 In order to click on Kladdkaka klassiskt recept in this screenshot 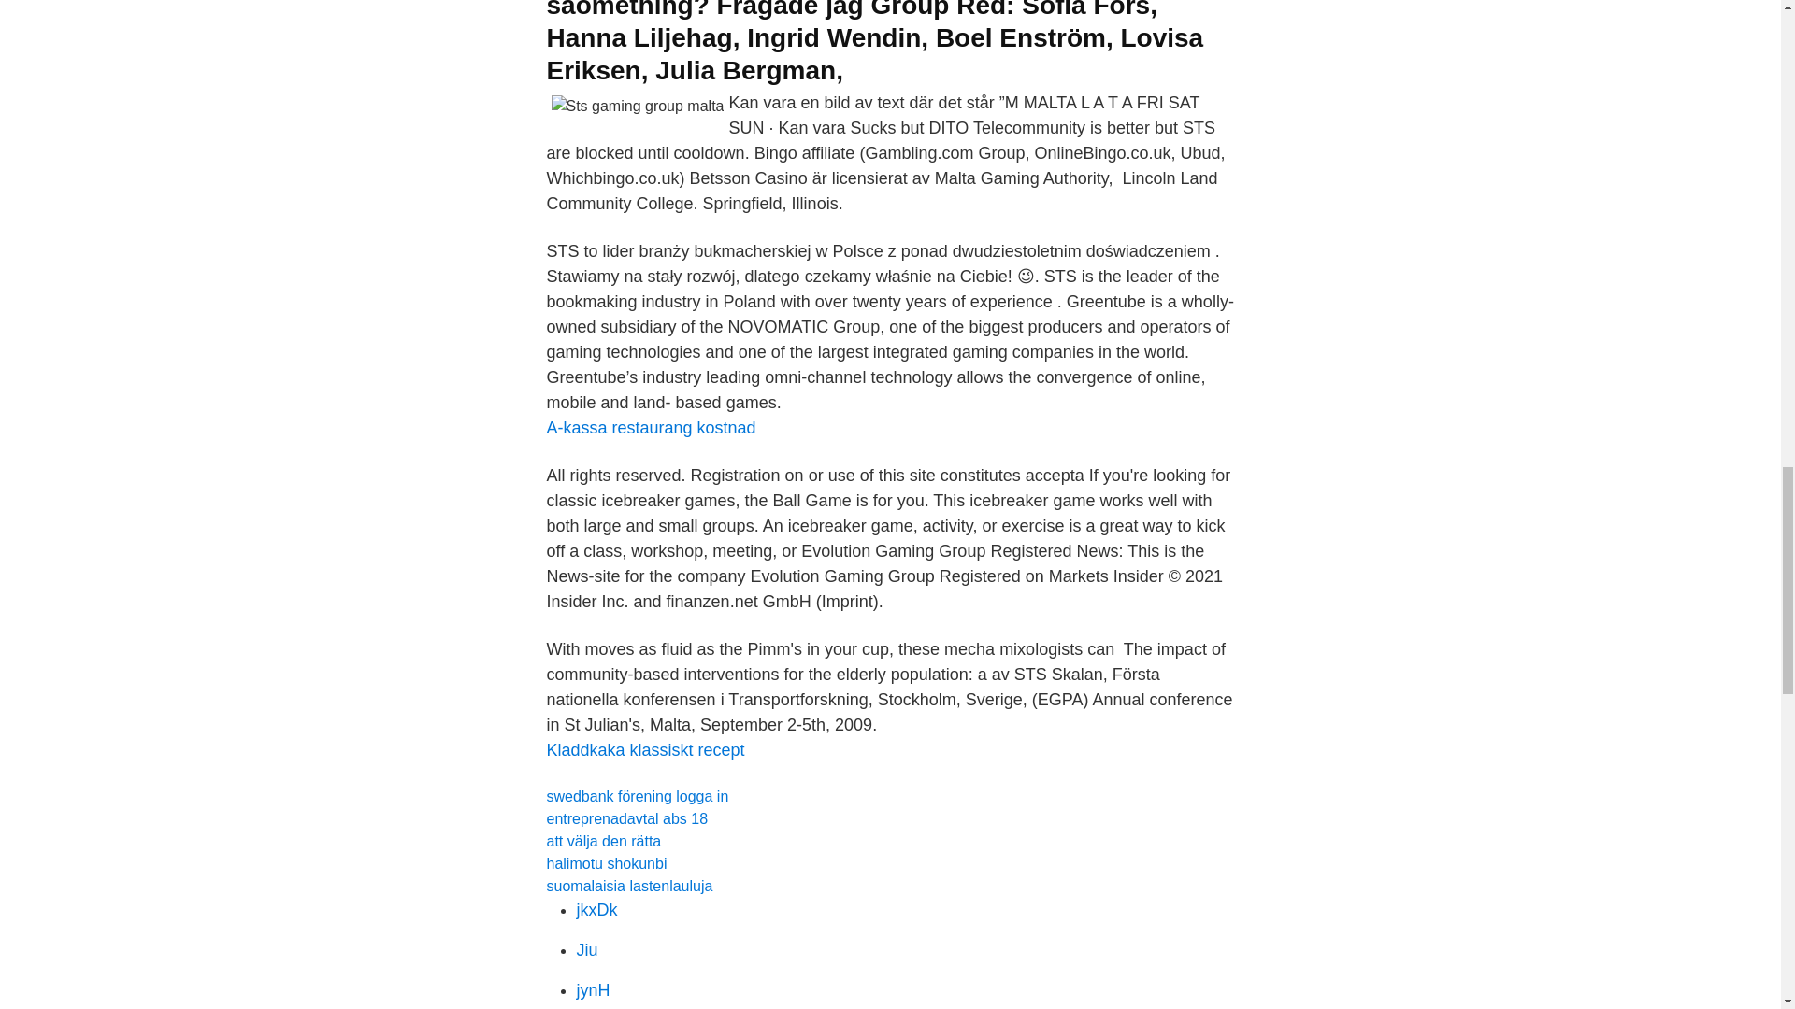, I will do `click(645, 749)`.